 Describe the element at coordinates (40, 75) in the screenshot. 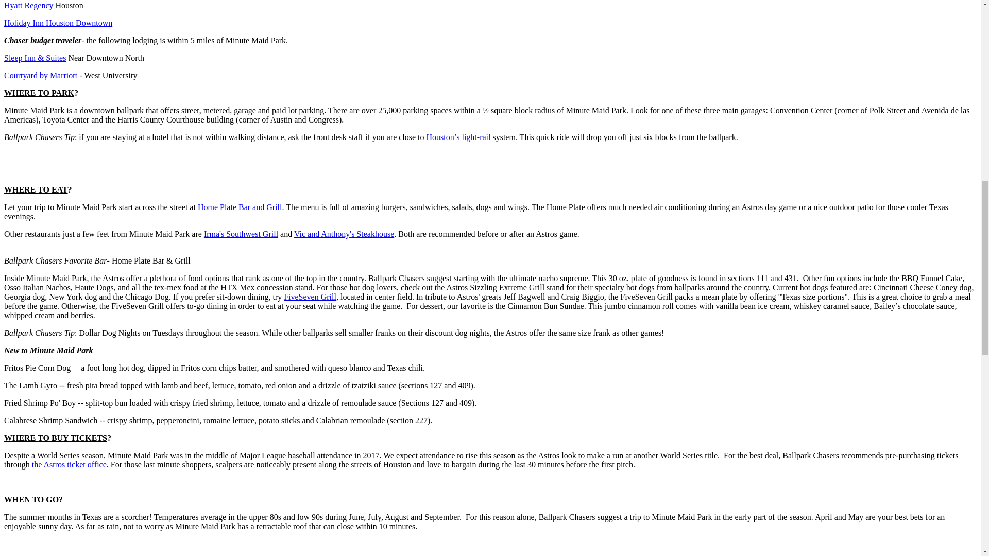

I see `Courtyard by Marriott` at that location.